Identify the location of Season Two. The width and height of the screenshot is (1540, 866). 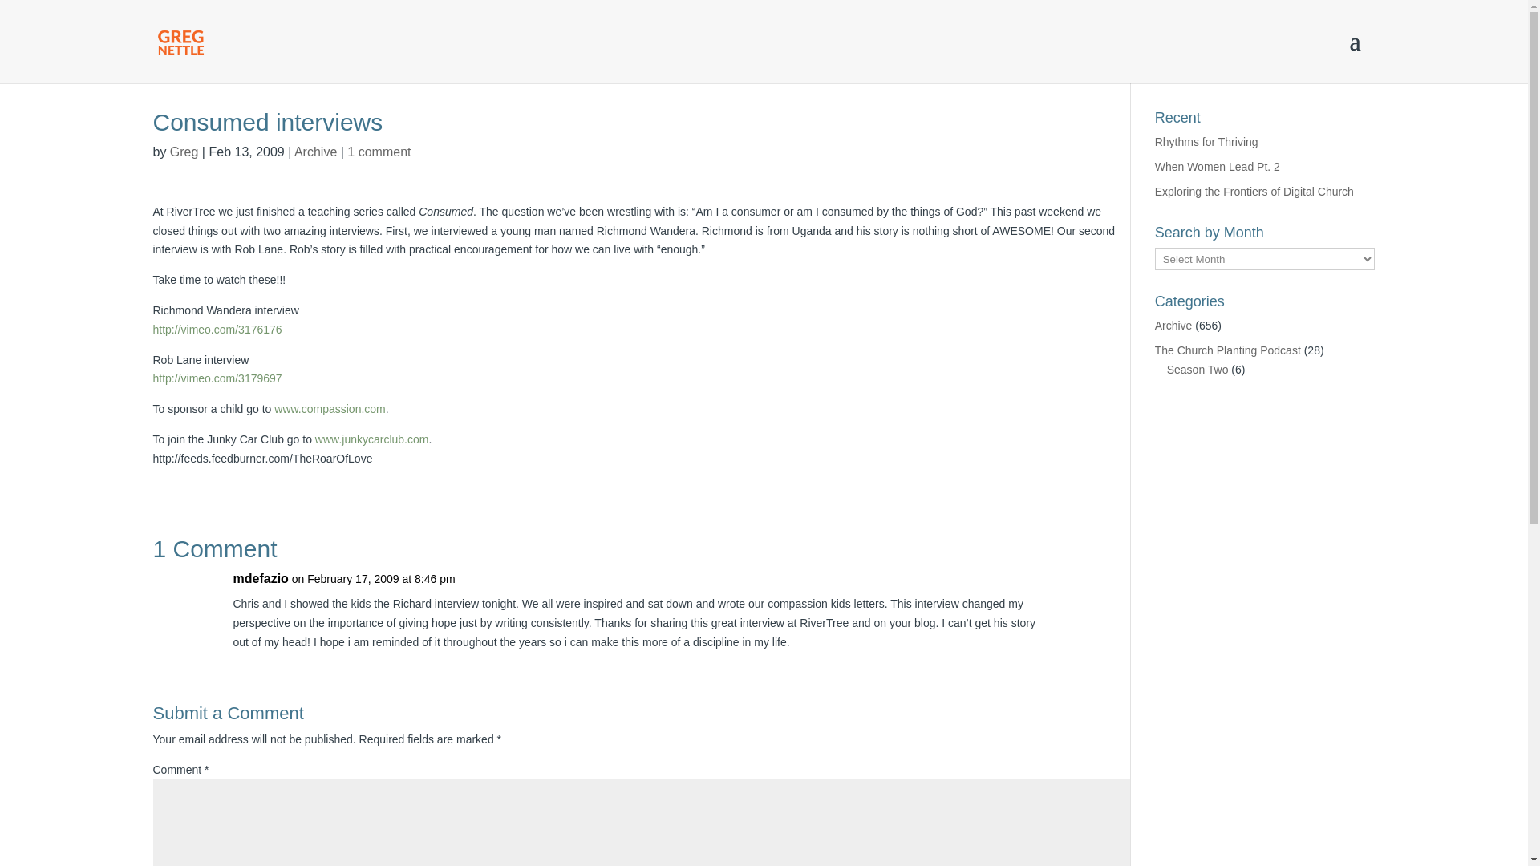
(1198, 369).